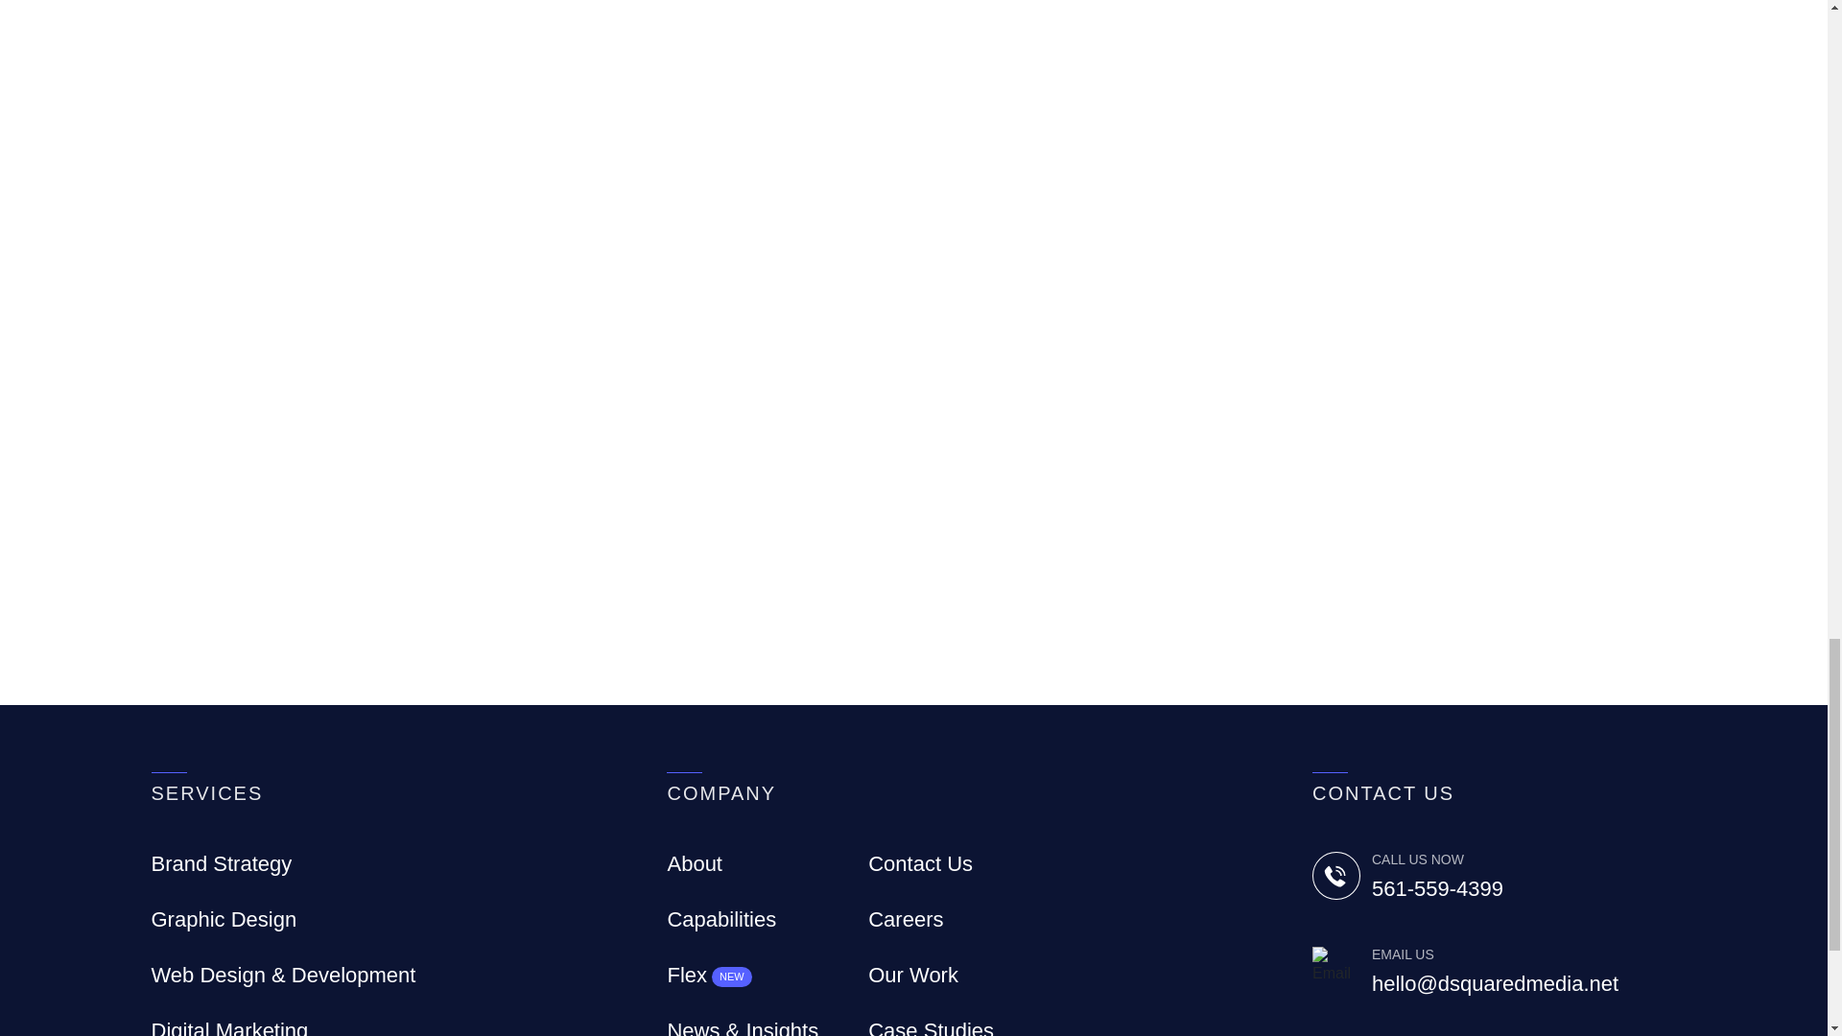 This screenshot has height=1036, width=1842. Describe the element at coordinates (230, 1026) in the screenshot. I see `Digital Marketing` at that location.